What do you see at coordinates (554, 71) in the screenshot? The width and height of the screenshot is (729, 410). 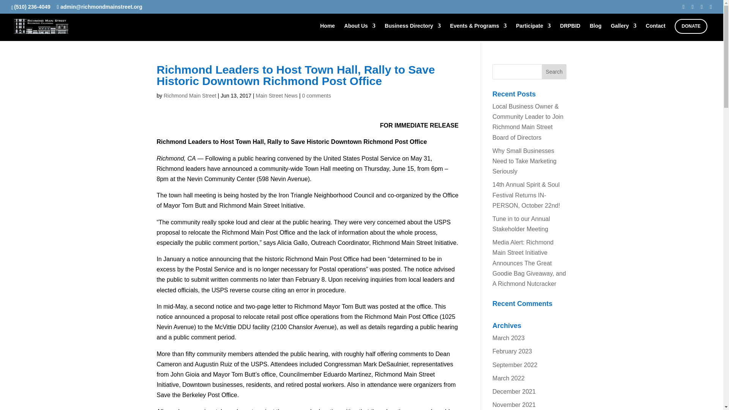 I see `Search` at bounding box center [554, 71].